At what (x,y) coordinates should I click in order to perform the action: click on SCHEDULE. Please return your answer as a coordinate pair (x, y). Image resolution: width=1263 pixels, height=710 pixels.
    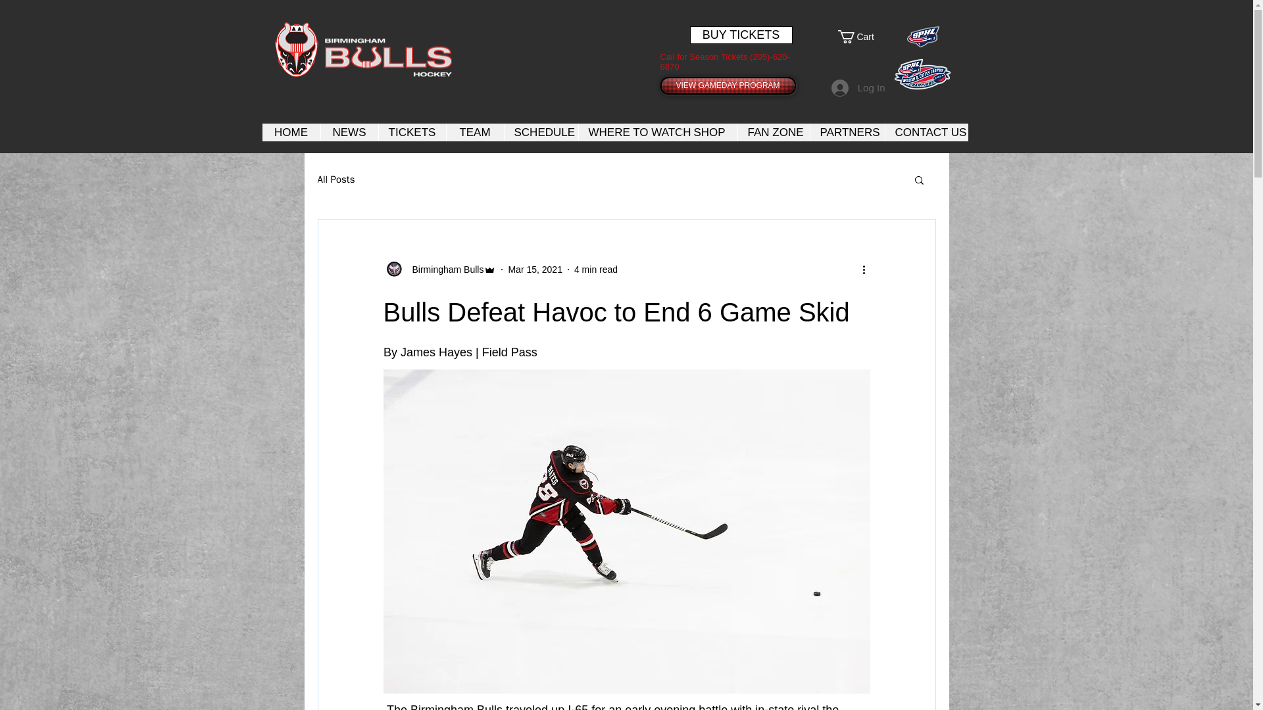
    Looking at the image, I should click on (541, 131).